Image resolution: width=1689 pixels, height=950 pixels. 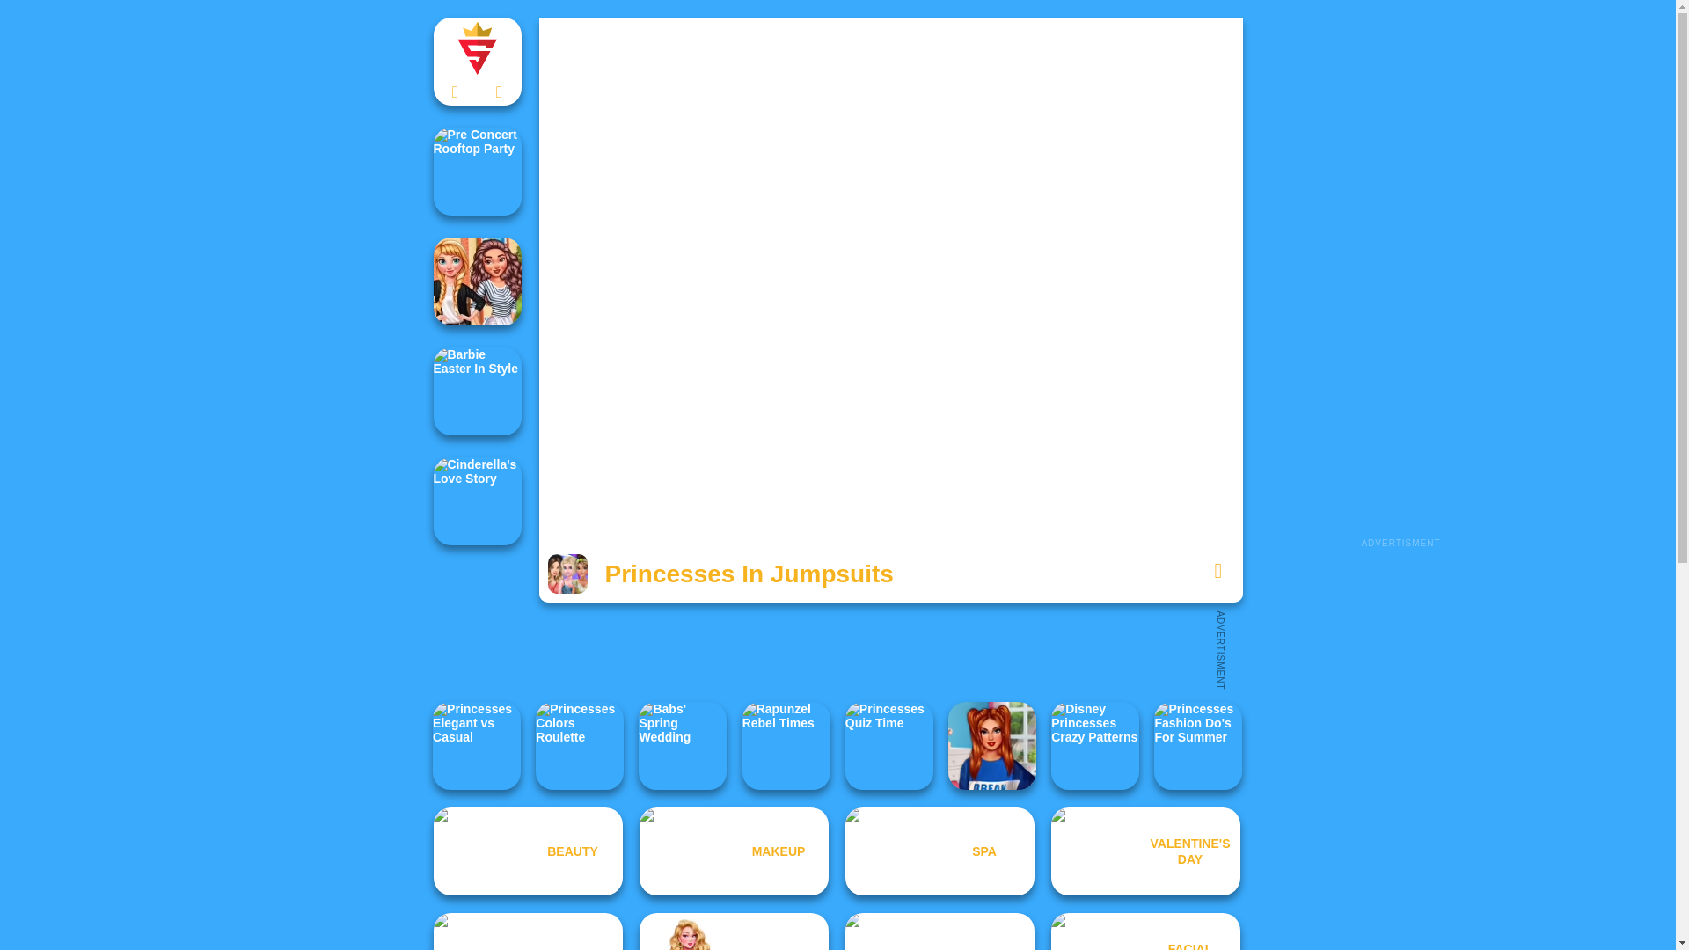 I want to click on BEAUTY, so click(x=528, y=851).